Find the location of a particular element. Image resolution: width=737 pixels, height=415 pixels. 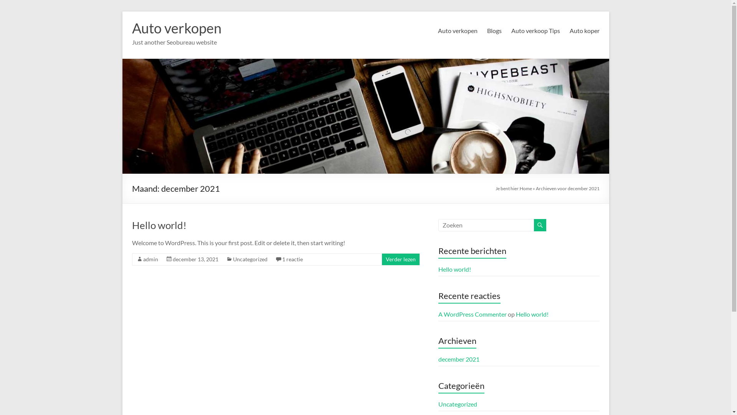

admin is located at coordinates (150, 259).